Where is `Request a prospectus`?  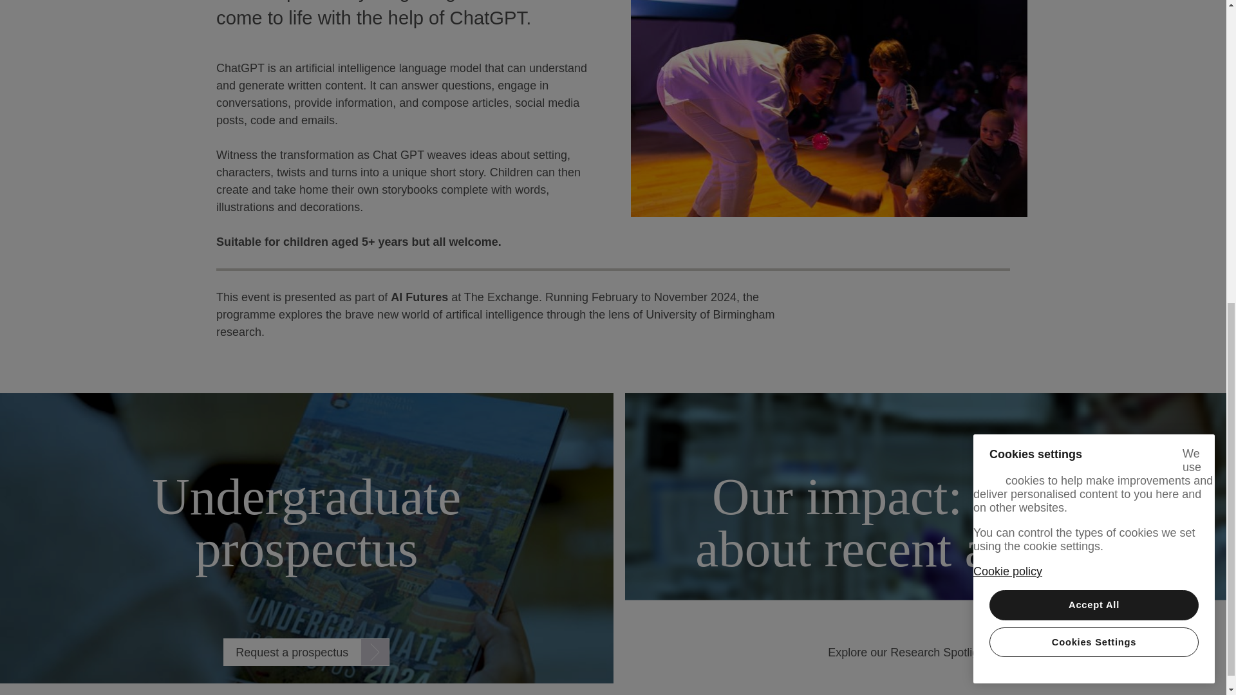
Request a prospectus is located at coordinates (306, 652).